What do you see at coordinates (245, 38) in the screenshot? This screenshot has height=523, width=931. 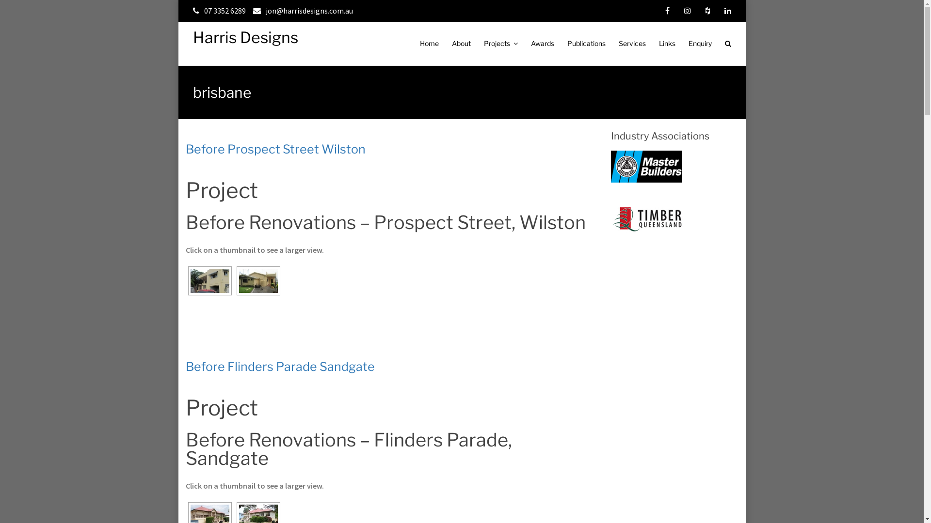 I see `Harris Designs` at bounding box center [245, 38].